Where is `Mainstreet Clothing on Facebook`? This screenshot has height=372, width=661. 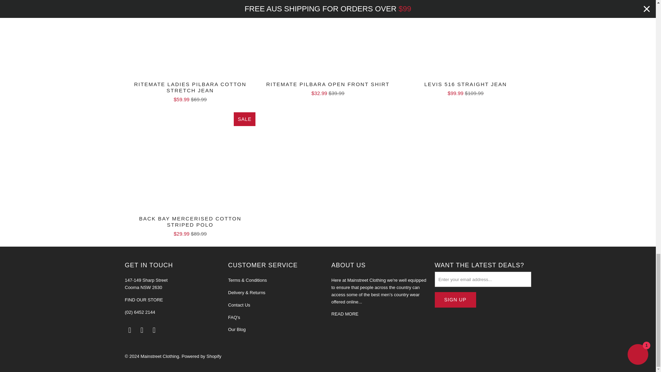 Mainstreet Clothing on Facebook is located at coordinates (142, 330).